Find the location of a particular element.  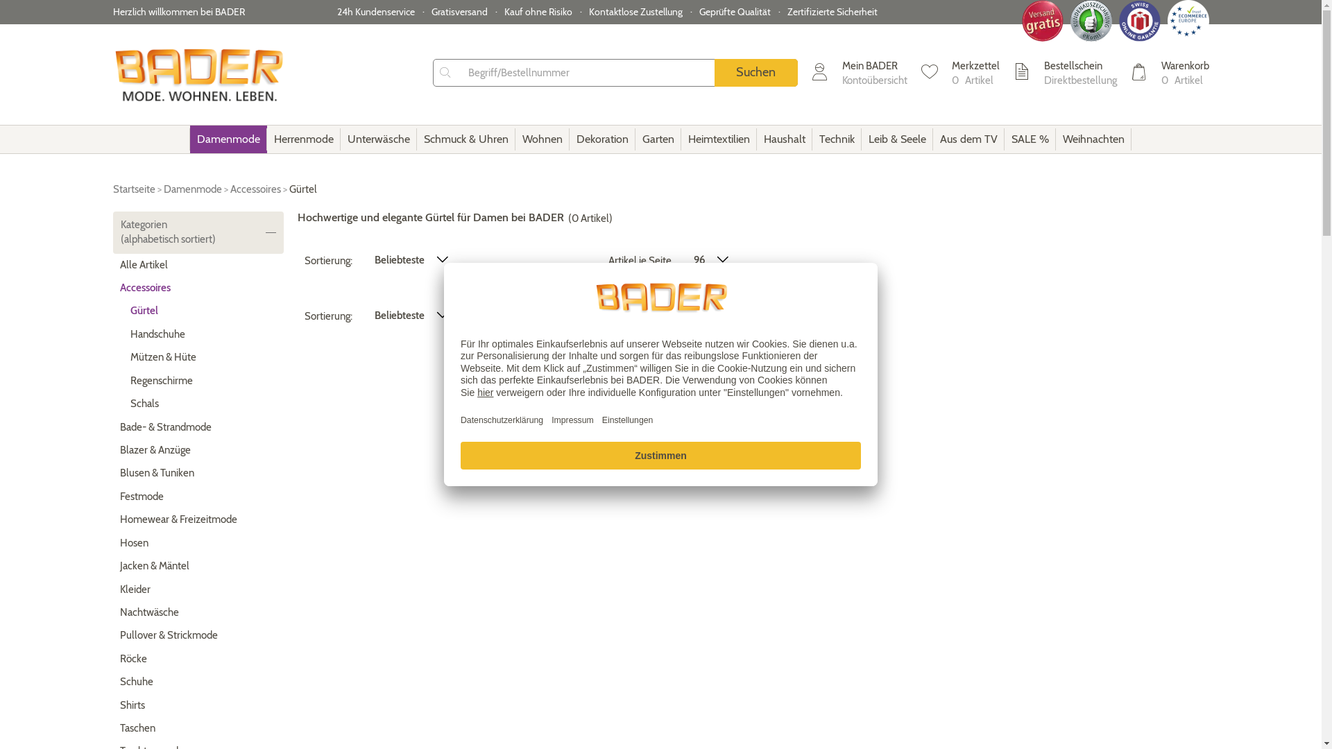

96
  is located at coordinates (710, 316).